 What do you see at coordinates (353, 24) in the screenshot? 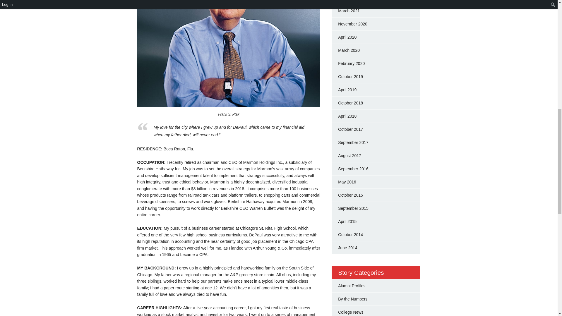
I see `November 2020` at bounding box center [353, 24].